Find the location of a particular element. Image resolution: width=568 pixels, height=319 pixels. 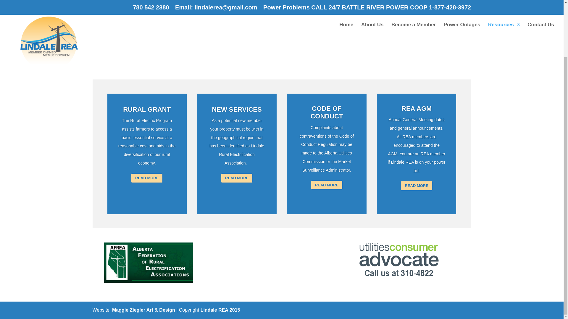

READ MORE is located at coordinates (327, 185).